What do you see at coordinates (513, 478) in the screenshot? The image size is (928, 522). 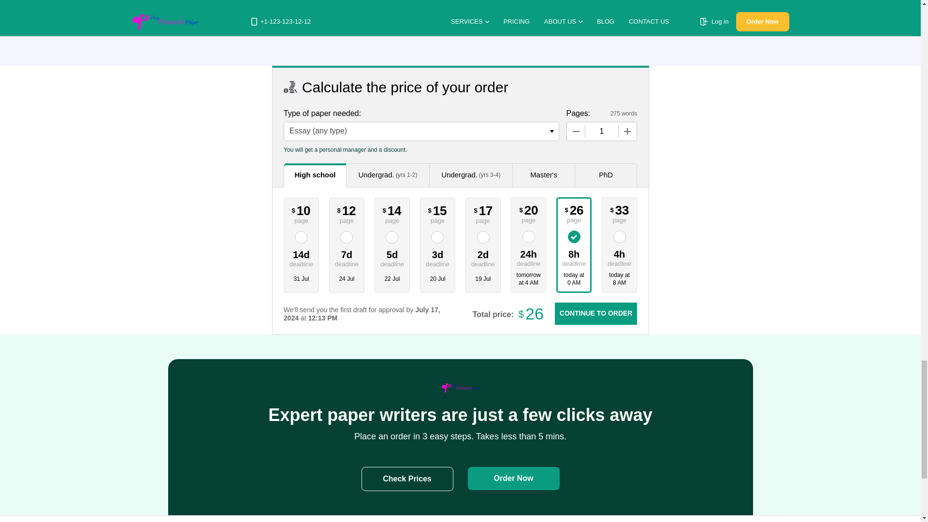 I see `Order Now` at bounding box center [513, 478].